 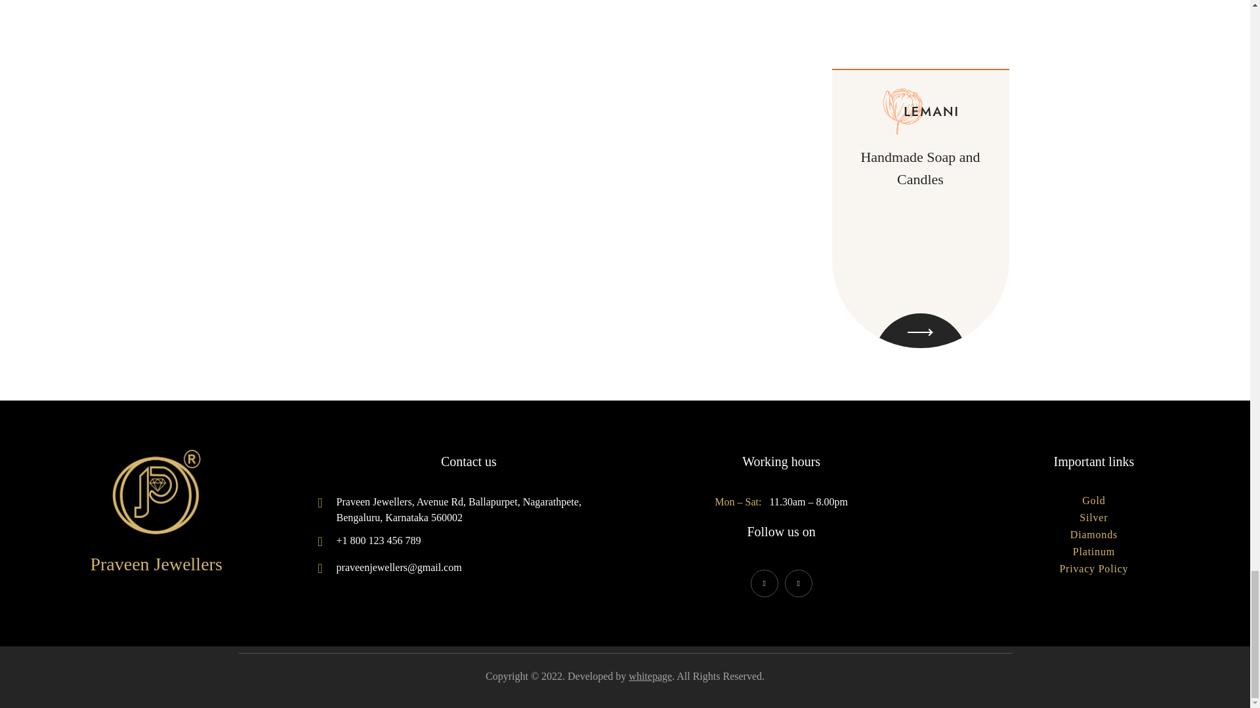 What do you see at coordinates (765, 583) in the screenshot?
I see `Facebook` at bounding box center [765, 583].